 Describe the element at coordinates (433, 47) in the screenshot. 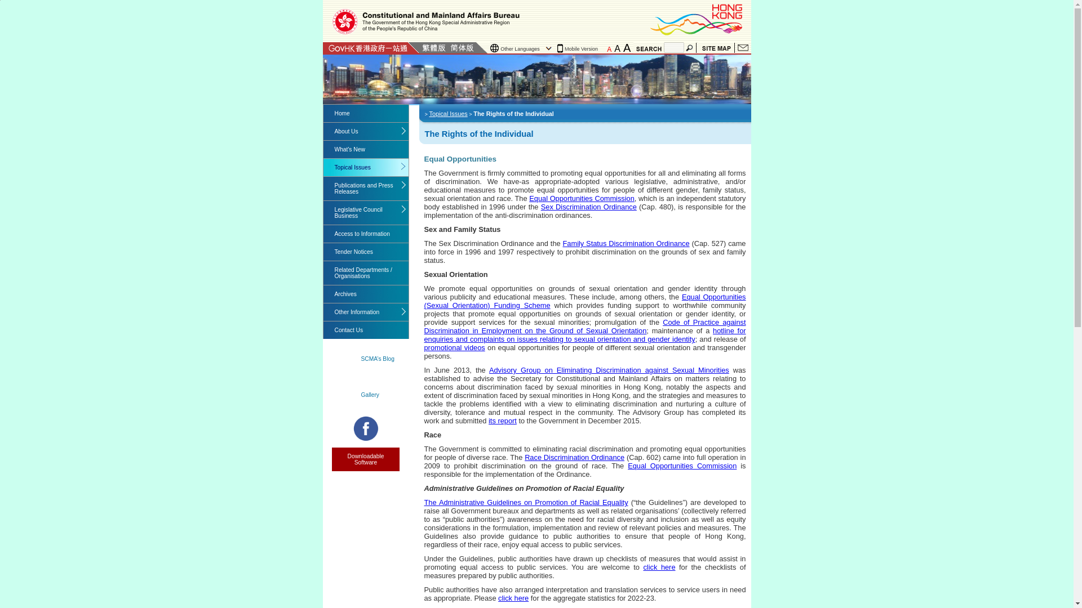

I see `Traditional Chinese` at that location.